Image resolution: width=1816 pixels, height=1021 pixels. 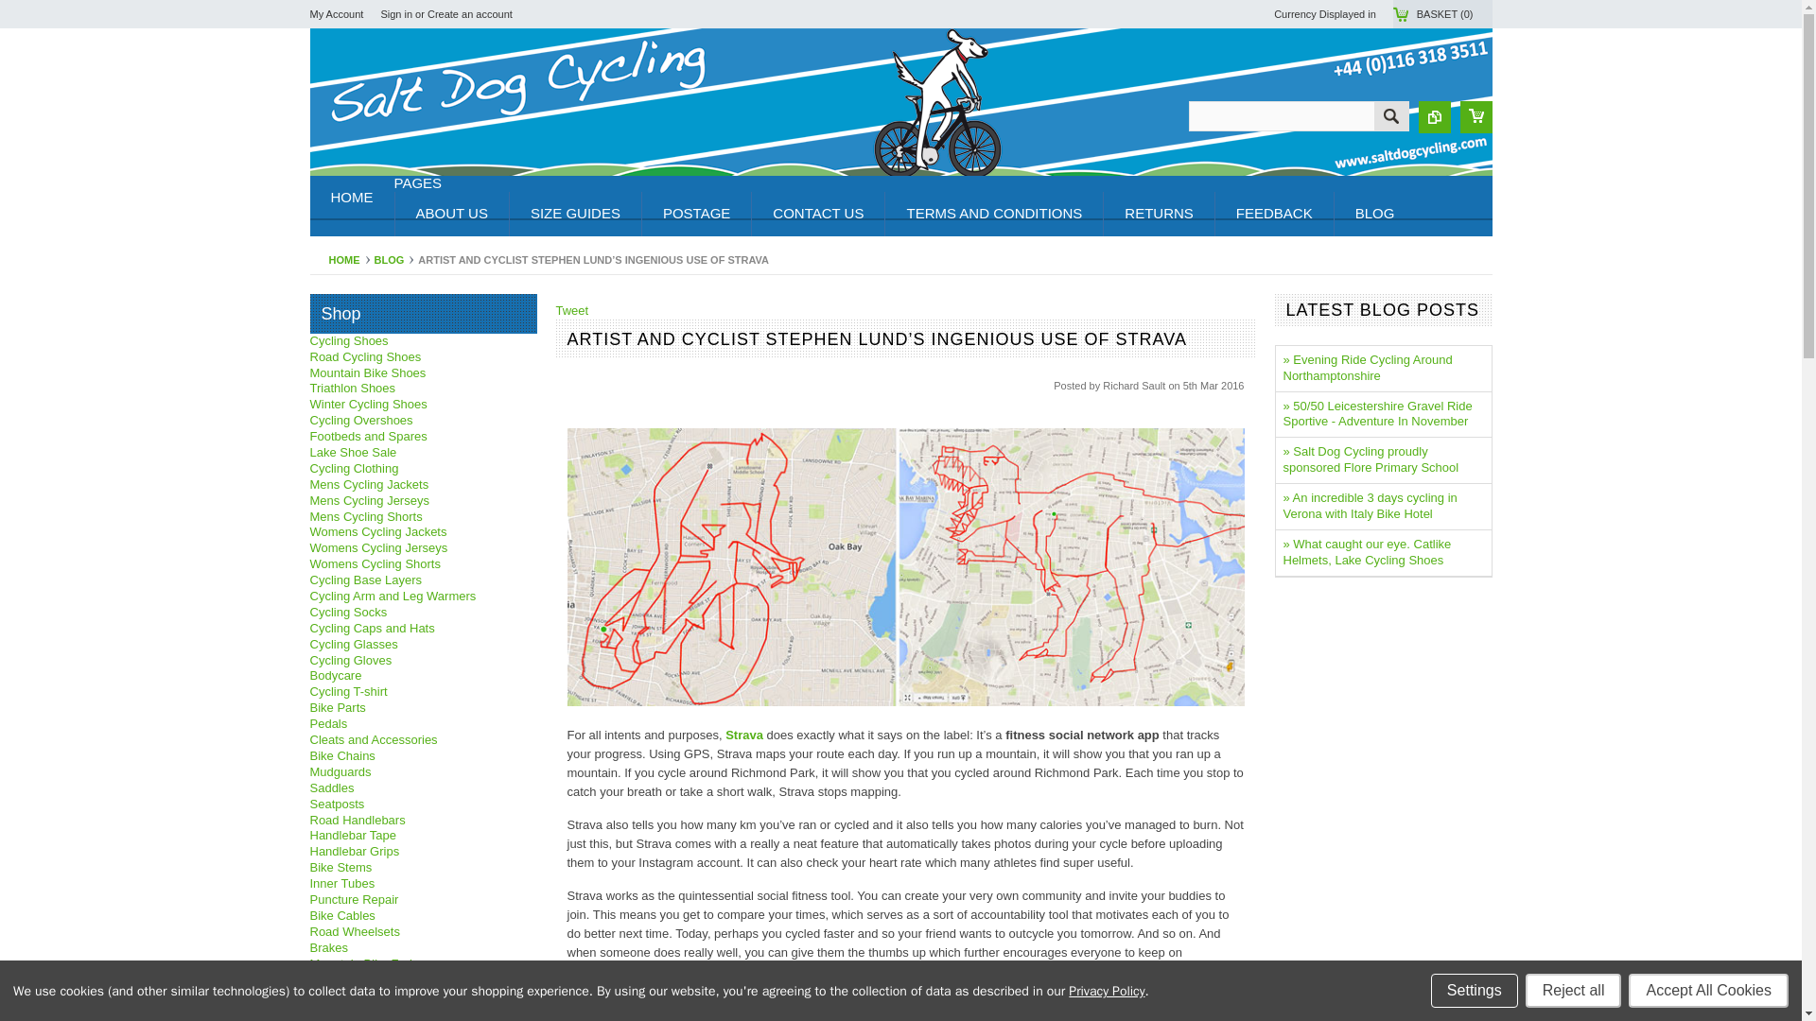 I want to click on Triathlon Shoes, so click(x=353, y=388).